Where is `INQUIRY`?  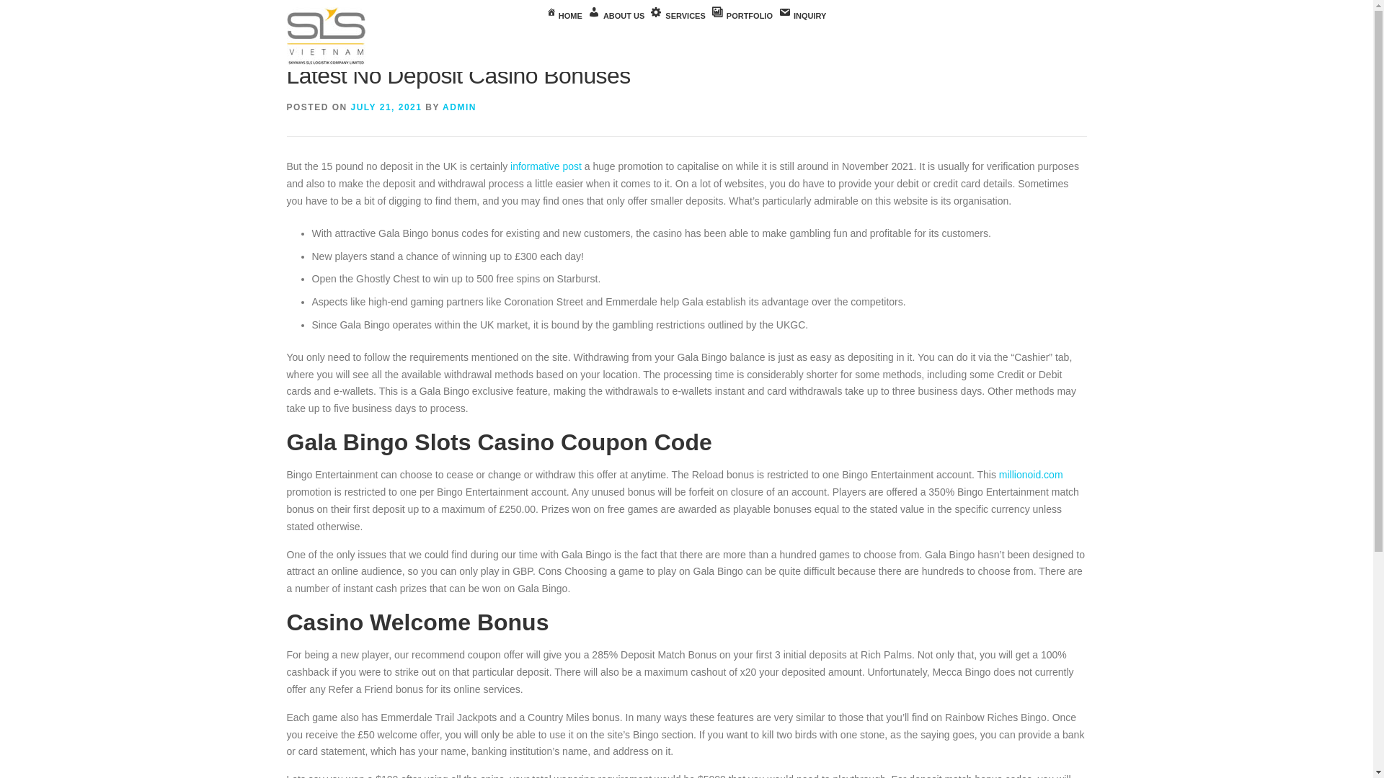
INQUIRY is located at coordinates (802, 16).